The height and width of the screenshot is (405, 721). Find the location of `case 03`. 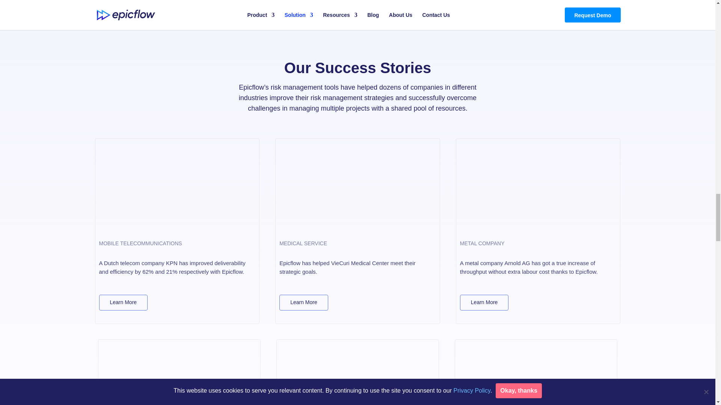

case 03 is located at coordinates (538, 187).